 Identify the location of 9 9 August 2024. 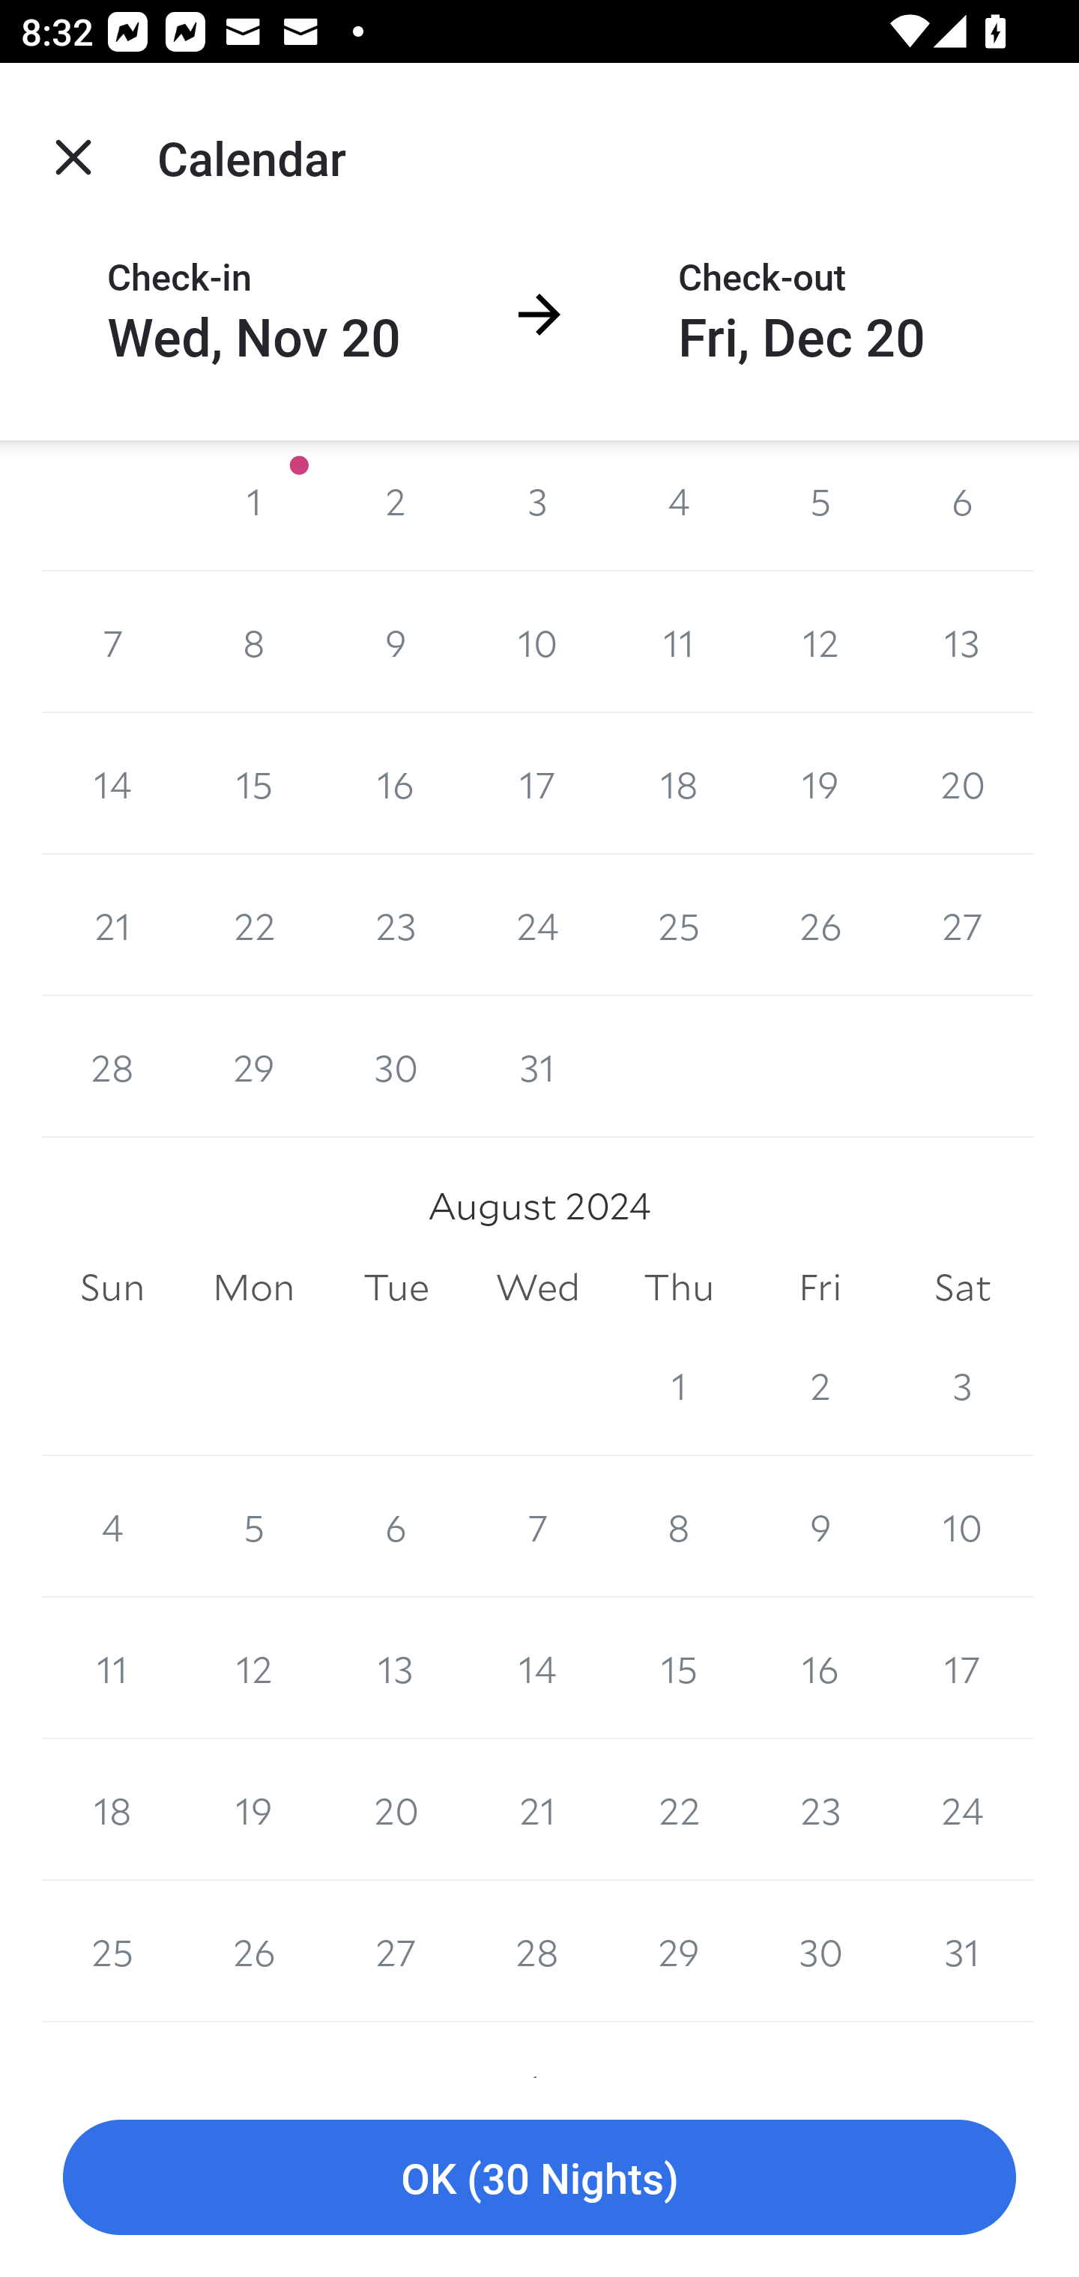
(820, 1526).